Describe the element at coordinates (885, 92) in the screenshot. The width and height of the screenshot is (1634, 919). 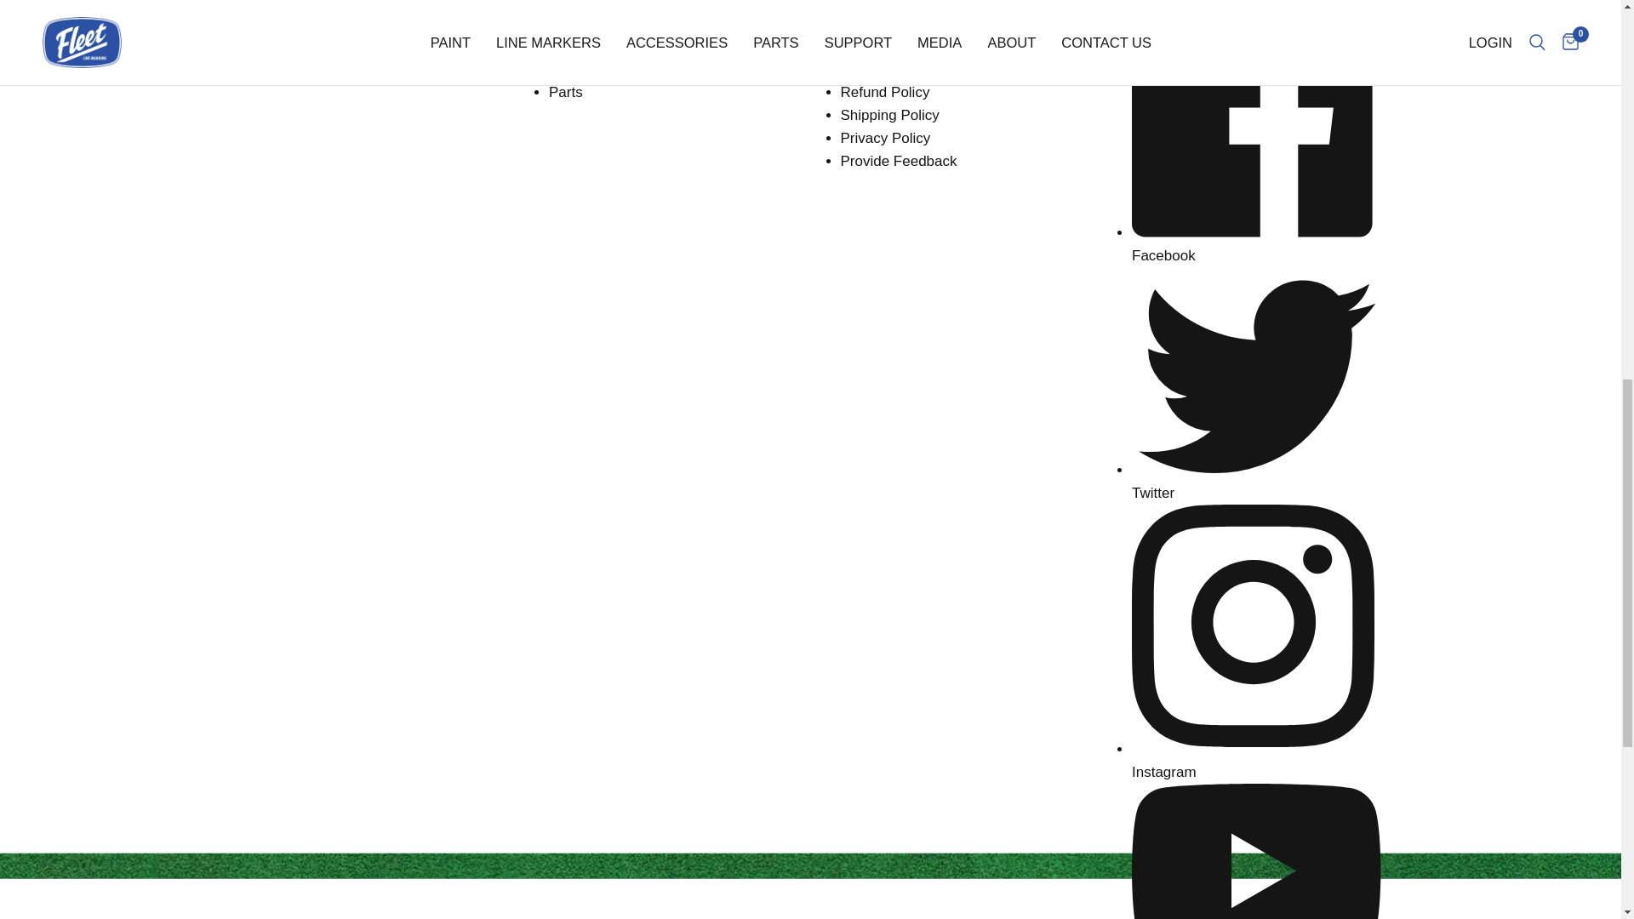
I see `Refund Policy` at that location.